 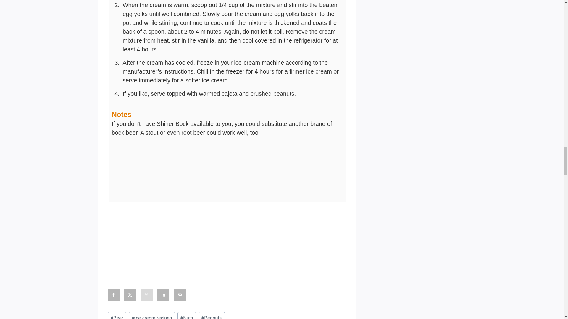 What do you see at coordinates (212, 315) in the screenshot?
I see `Peanuts` at bounding box center [212, 315].